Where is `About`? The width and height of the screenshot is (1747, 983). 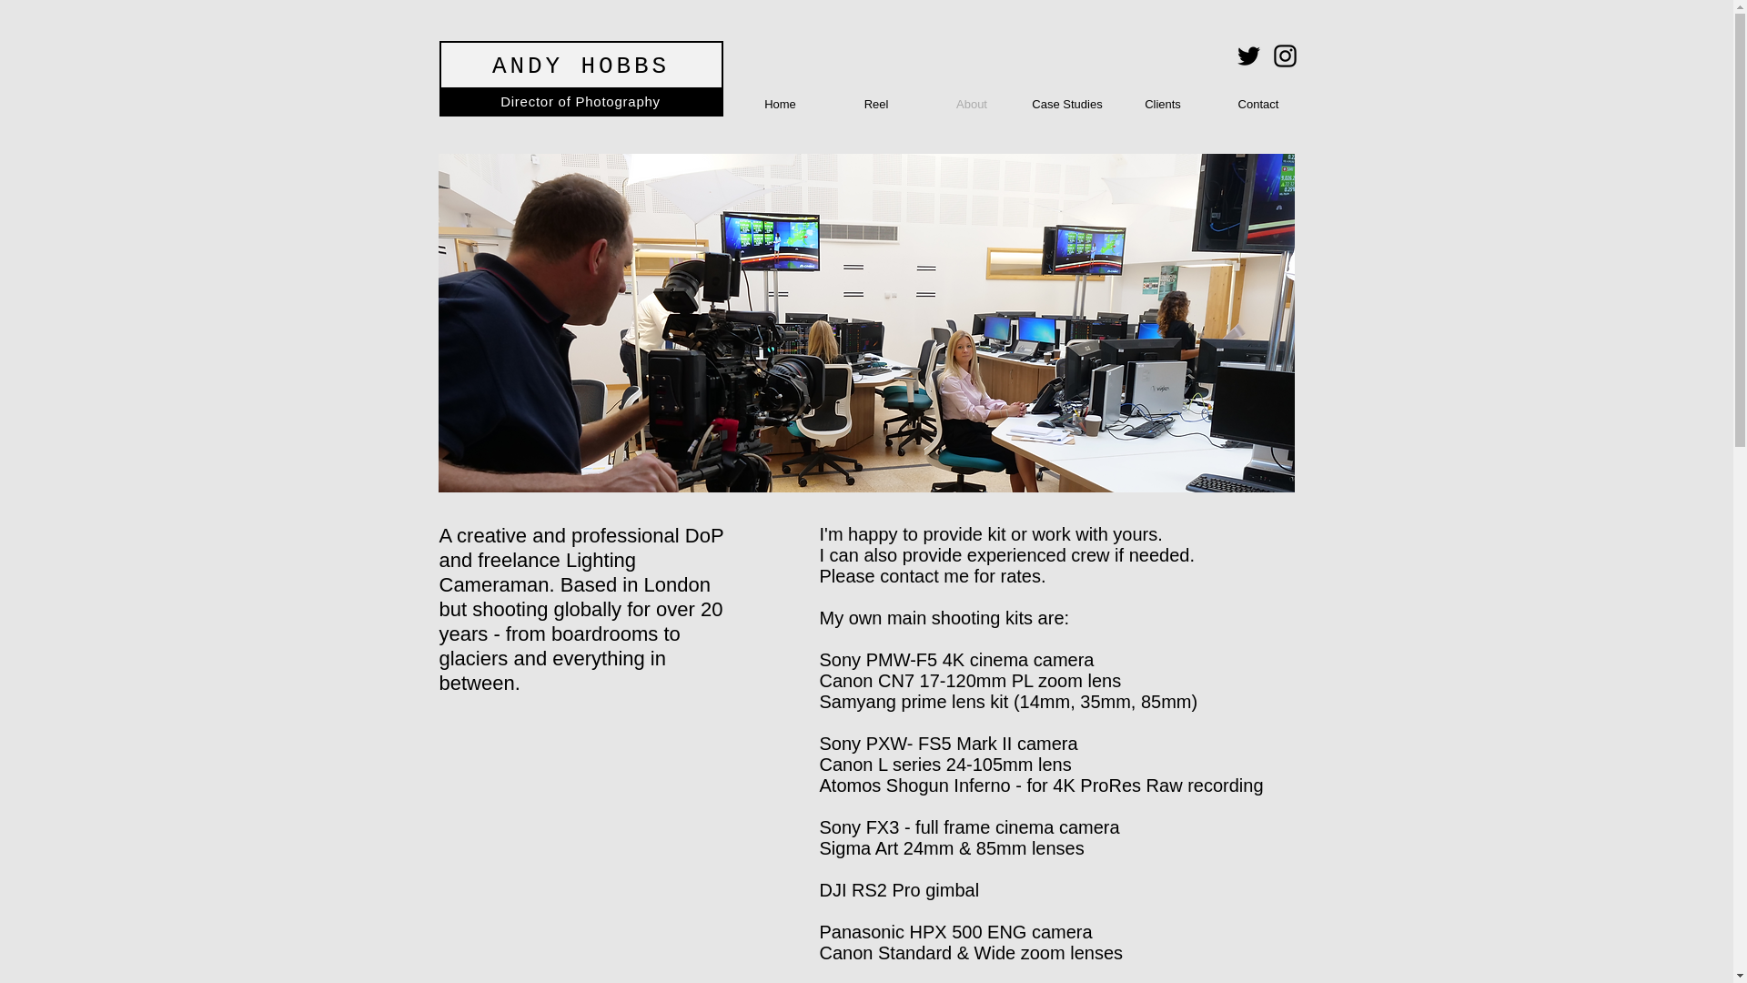
About is located at coordinates (972, 104).